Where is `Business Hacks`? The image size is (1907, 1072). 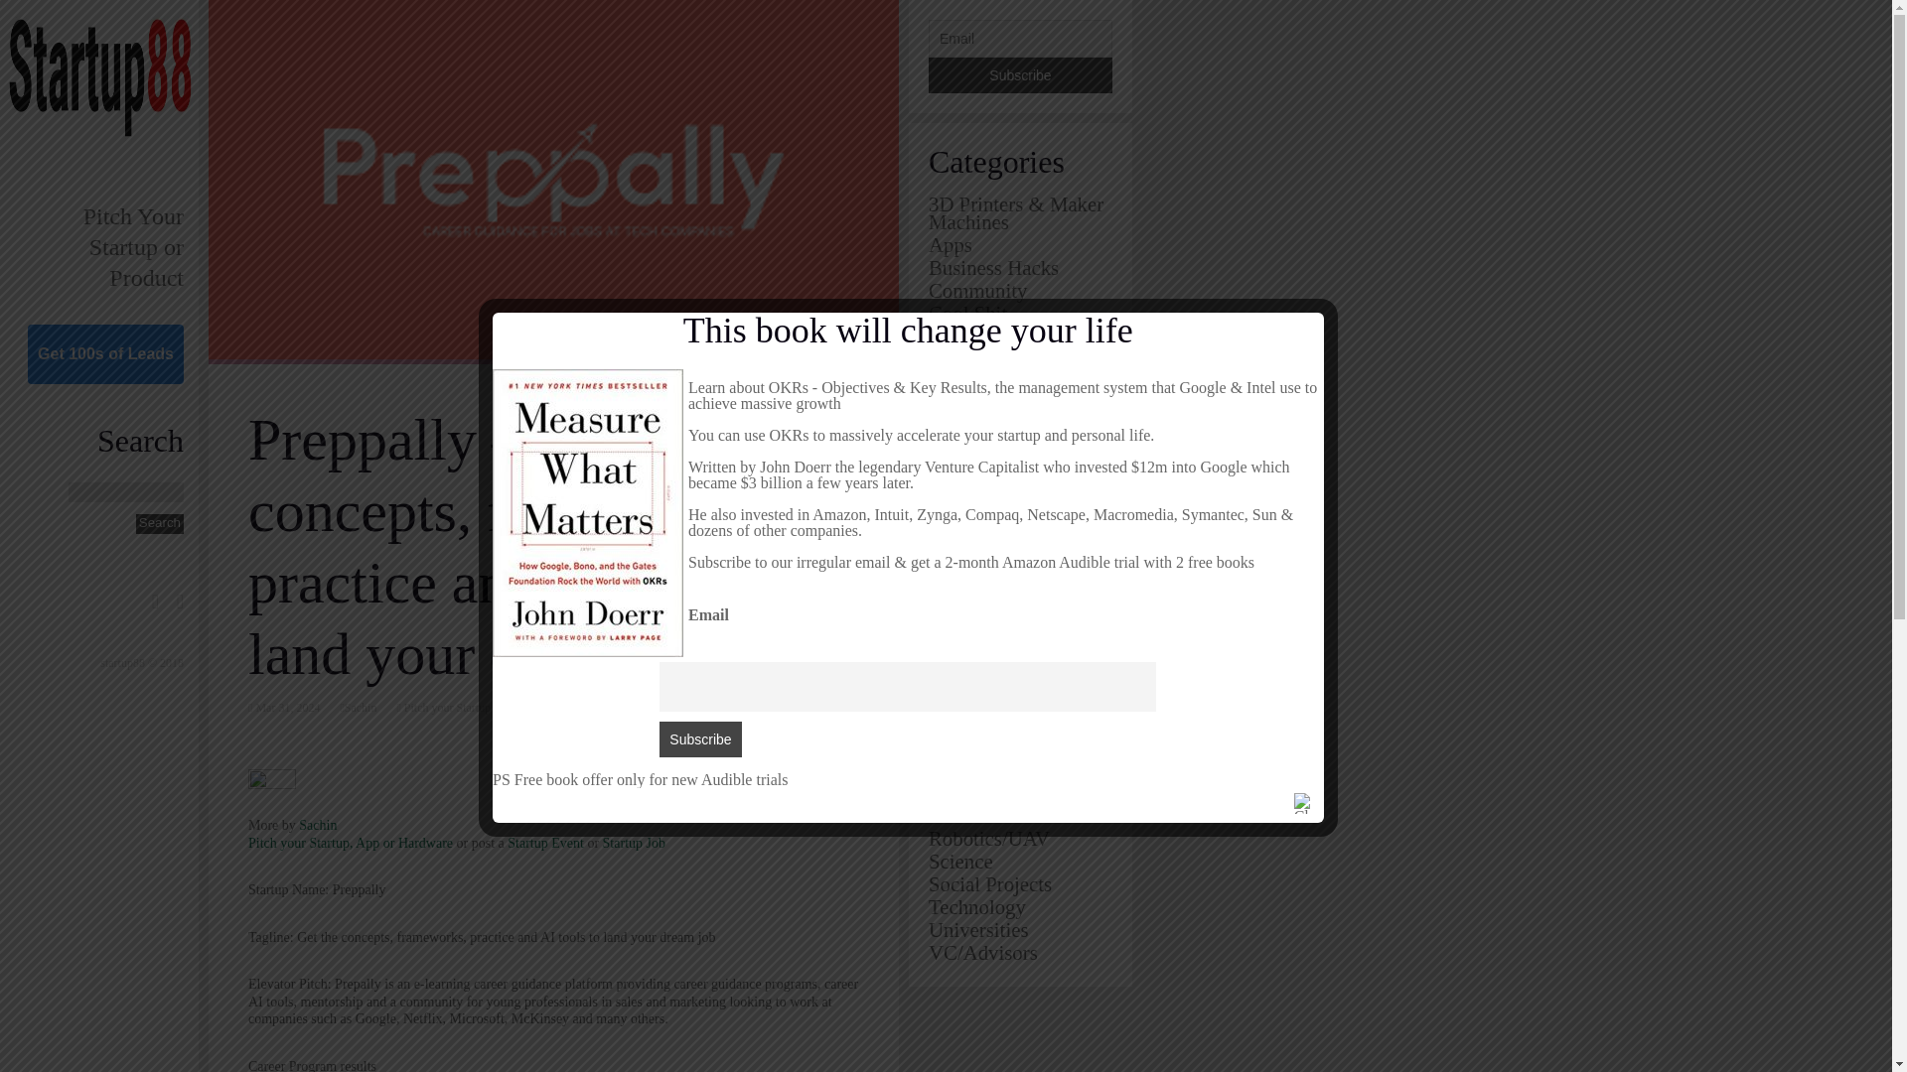
Business Hacks is located at coordinates (993, 267).